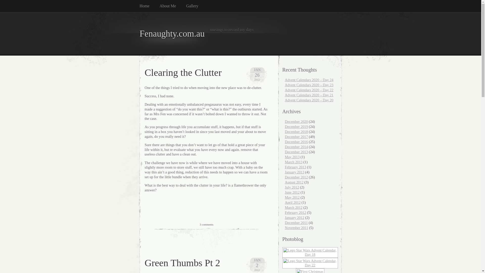 The image size is (485, 273). Describe the element at coordinates (297, 142) in the screenshot. I see `December 2016` at that location.